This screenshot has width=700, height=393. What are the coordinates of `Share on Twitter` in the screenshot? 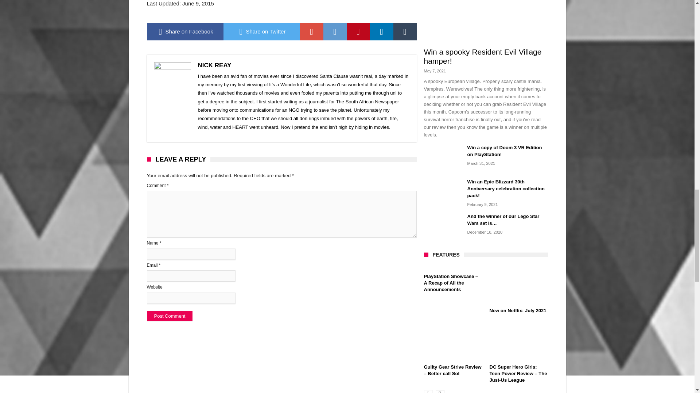 It's located at (261, 31).